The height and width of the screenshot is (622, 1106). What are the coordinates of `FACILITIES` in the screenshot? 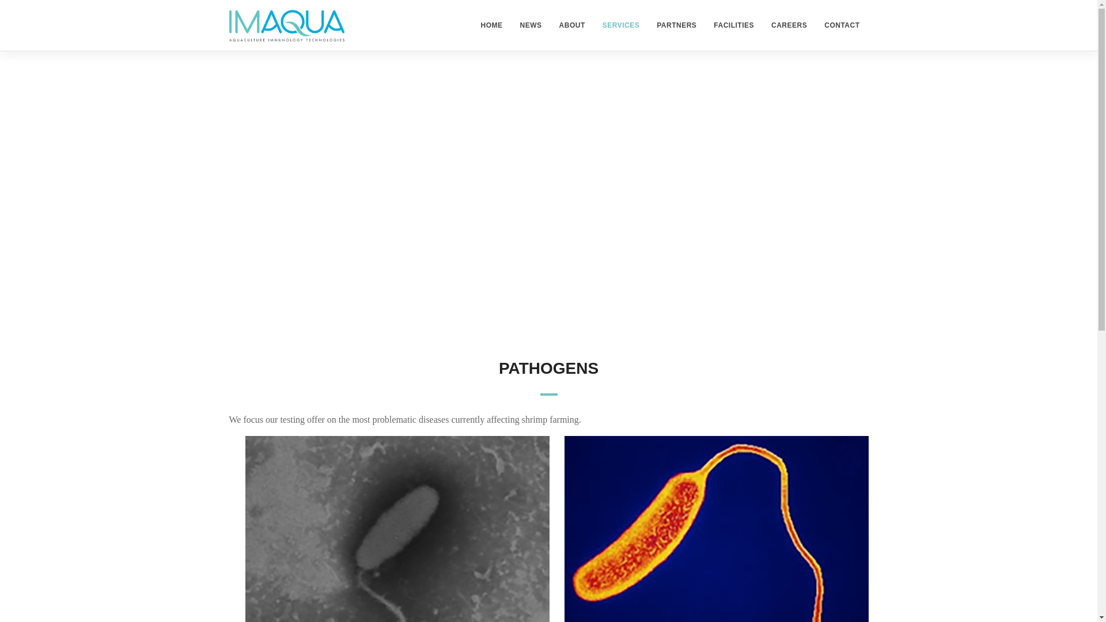 It's located at (734, 25).